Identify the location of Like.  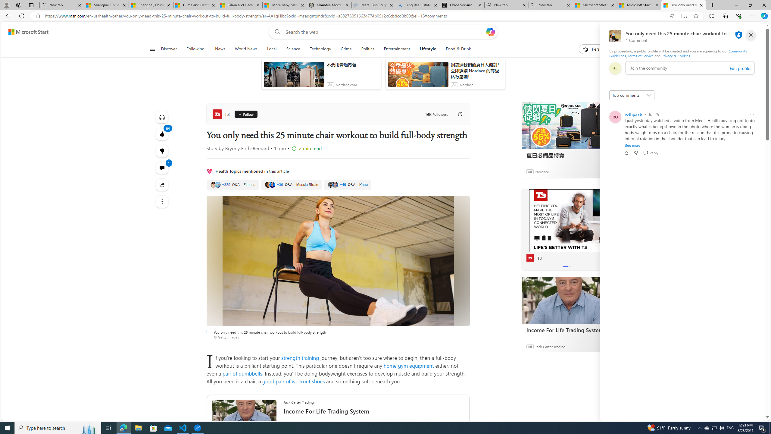
(626, 153).